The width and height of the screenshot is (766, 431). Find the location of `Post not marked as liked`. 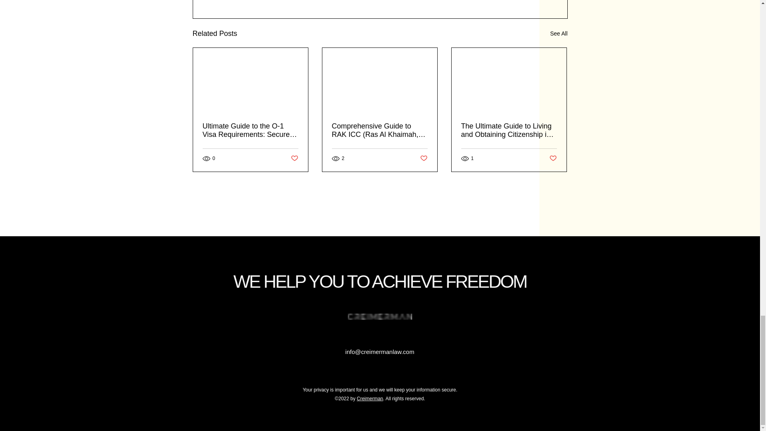

Post not marked as liked is located at coordinates (294, 158).